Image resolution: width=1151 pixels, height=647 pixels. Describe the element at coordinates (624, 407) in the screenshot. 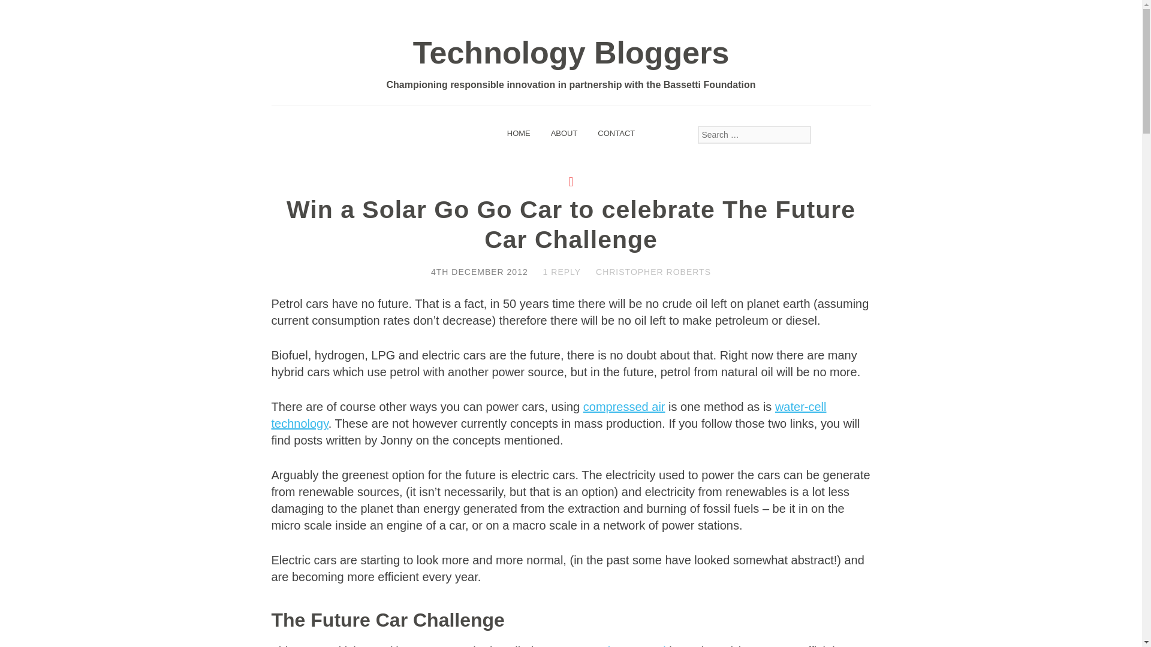

I see `compressed air` at that location.